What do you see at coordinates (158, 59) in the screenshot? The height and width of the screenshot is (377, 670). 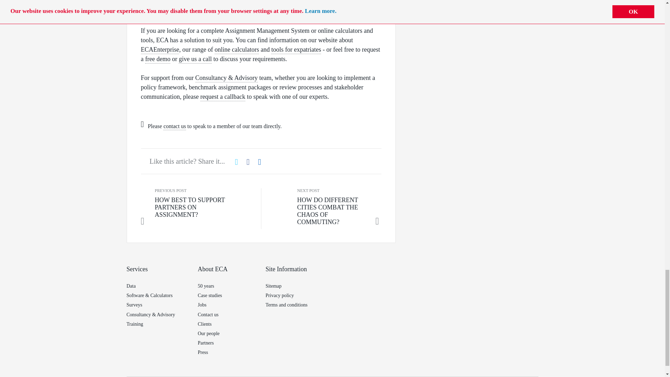 I see `free demo` at bounding box center [158, 59].